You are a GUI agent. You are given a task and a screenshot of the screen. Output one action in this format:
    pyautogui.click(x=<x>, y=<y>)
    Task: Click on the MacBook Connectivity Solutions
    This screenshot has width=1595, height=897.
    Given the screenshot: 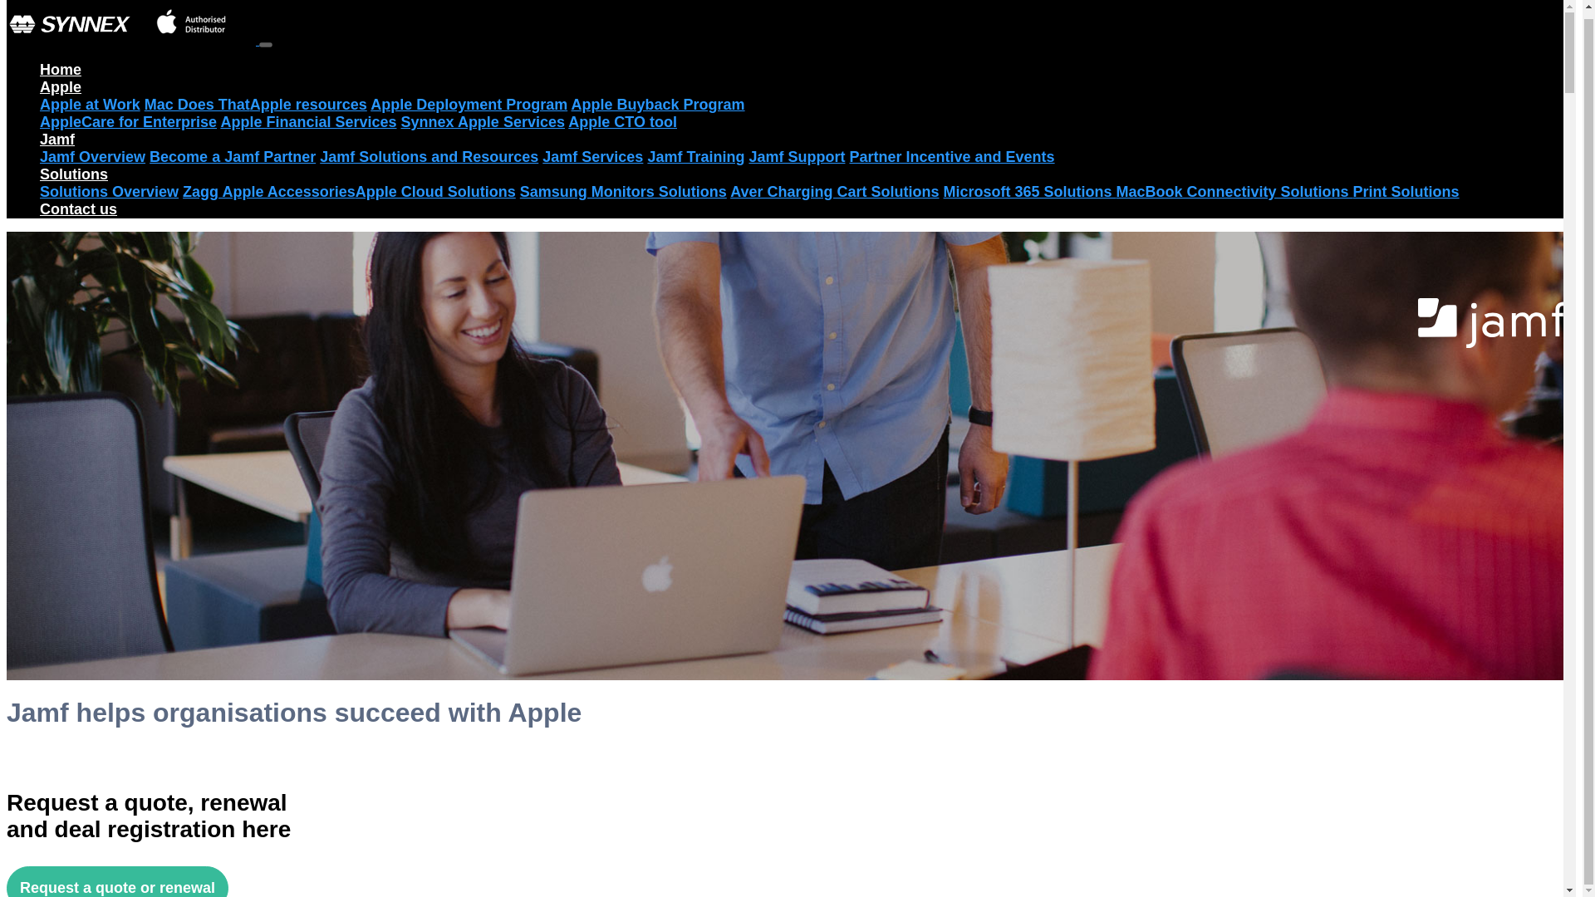 What is the action you would take?
    pyautogui.click(x=1234, y=191)
    